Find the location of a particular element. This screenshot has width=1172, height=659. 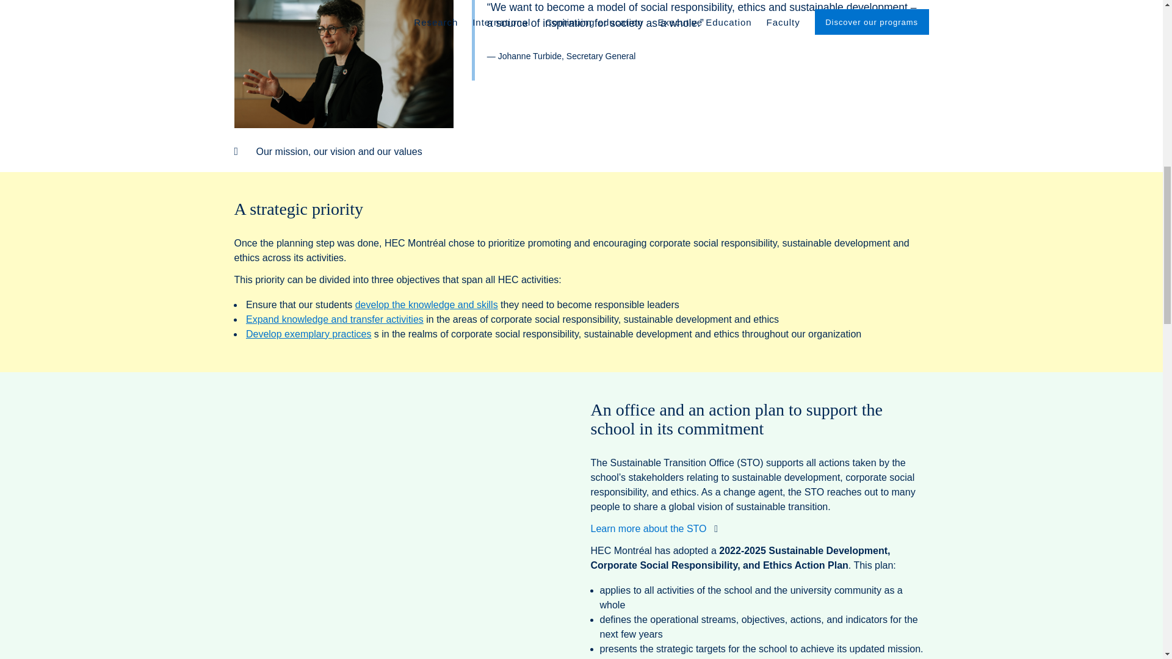

Expand knowledge and transfer activities is located at coordinates (335, 320).